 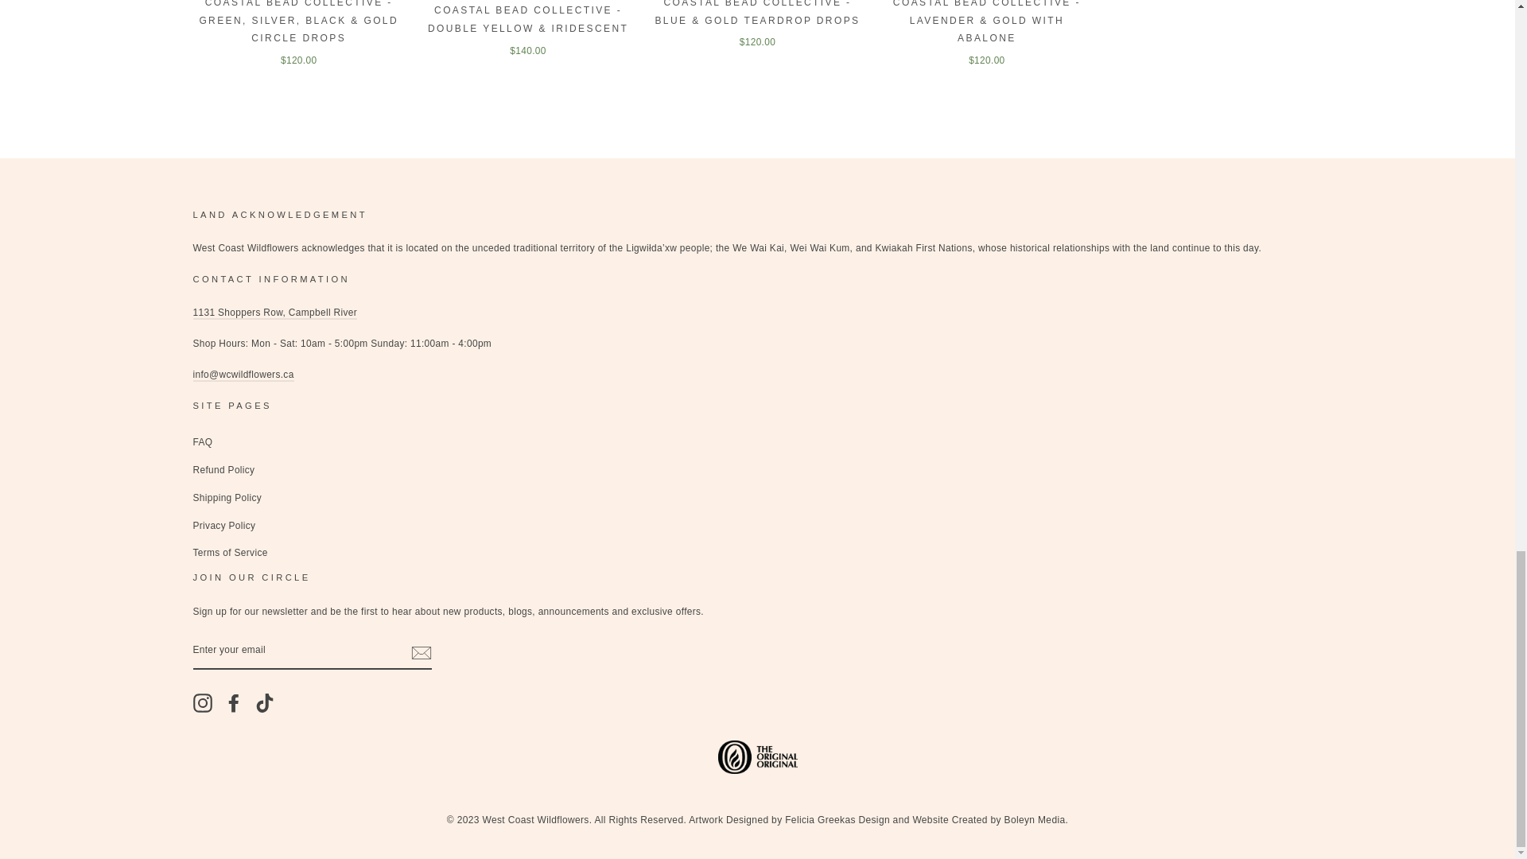 I want to click on West Coast Wildflowers on Instagram, so click(x=202, y=703).